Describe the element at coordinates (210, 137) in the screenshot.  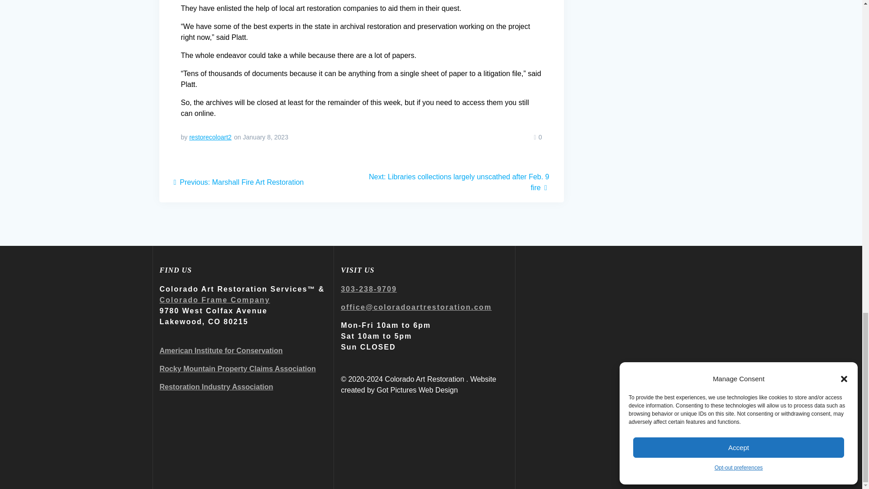
I see `Posts by restorecoloart2` at that location.